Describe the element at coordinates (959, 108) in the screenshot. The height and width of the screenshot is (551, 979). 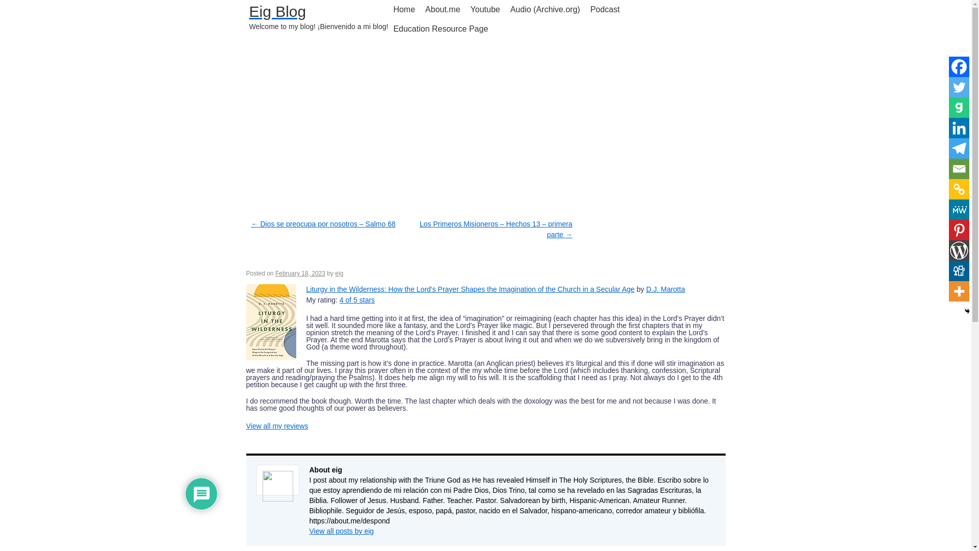
I see `Gab` at that location.